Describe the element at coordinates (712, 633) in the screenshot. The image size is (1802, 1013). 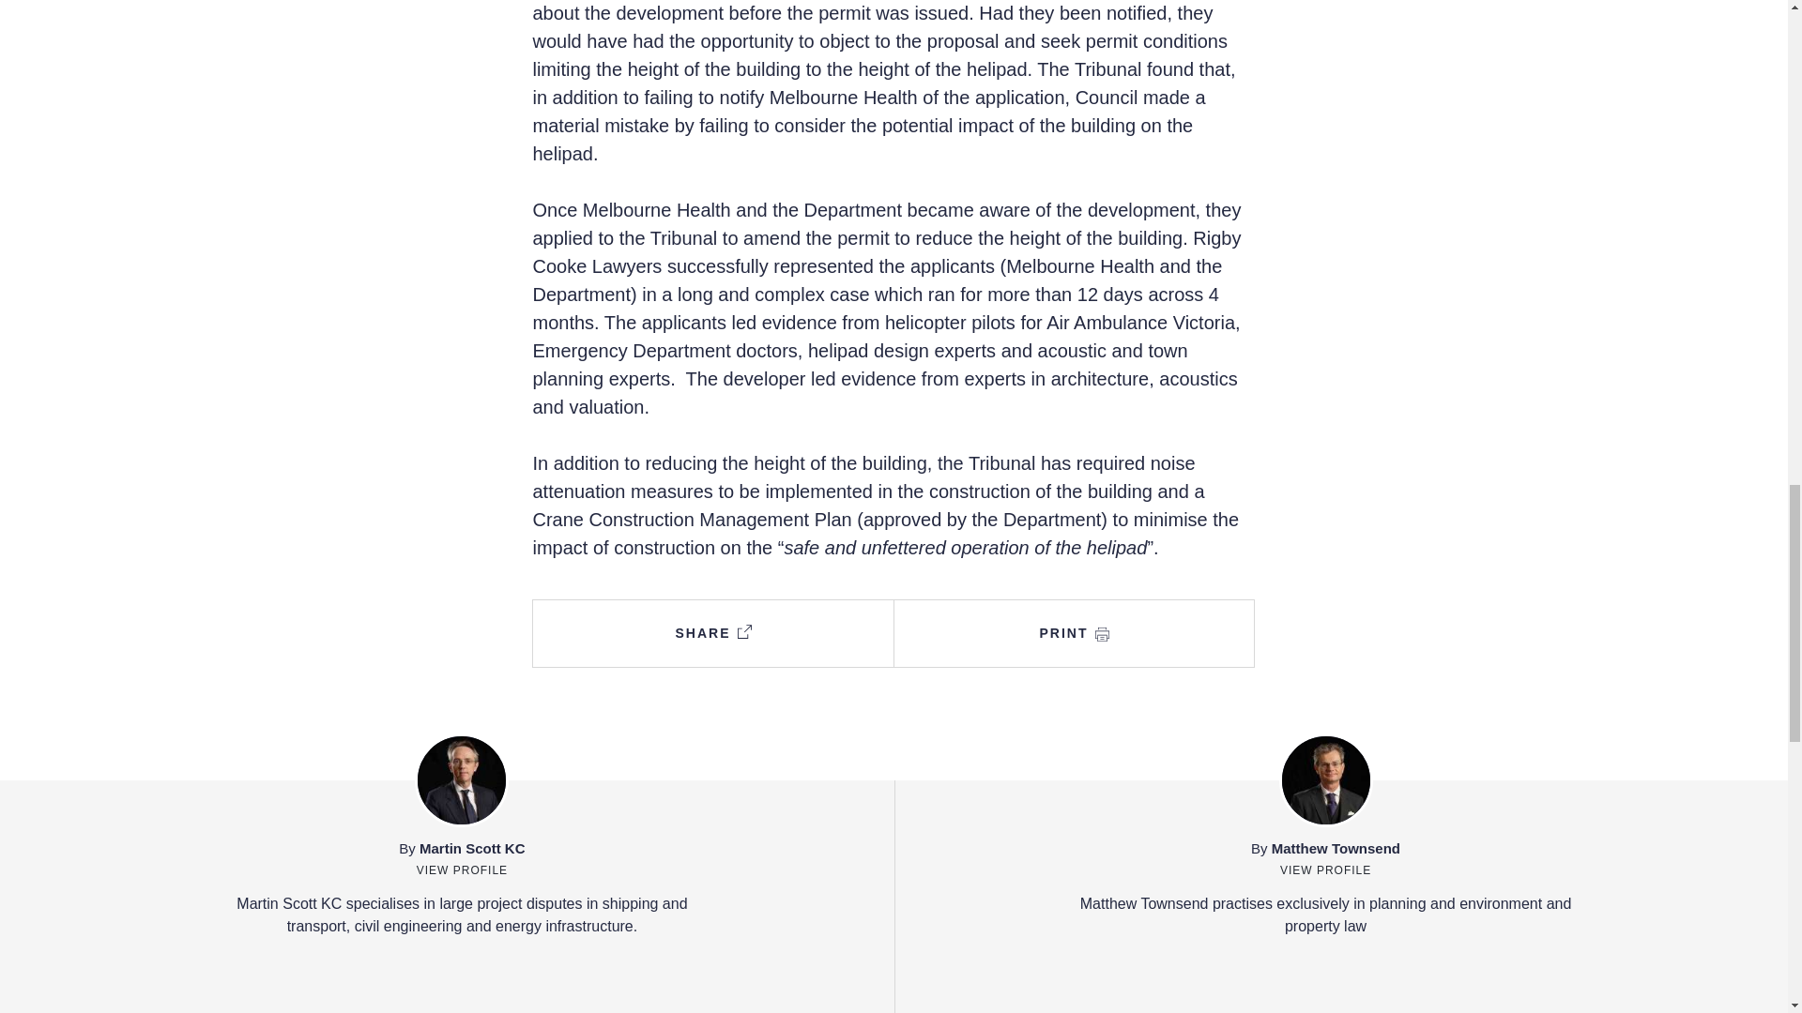
I see `SHARE` at that location.